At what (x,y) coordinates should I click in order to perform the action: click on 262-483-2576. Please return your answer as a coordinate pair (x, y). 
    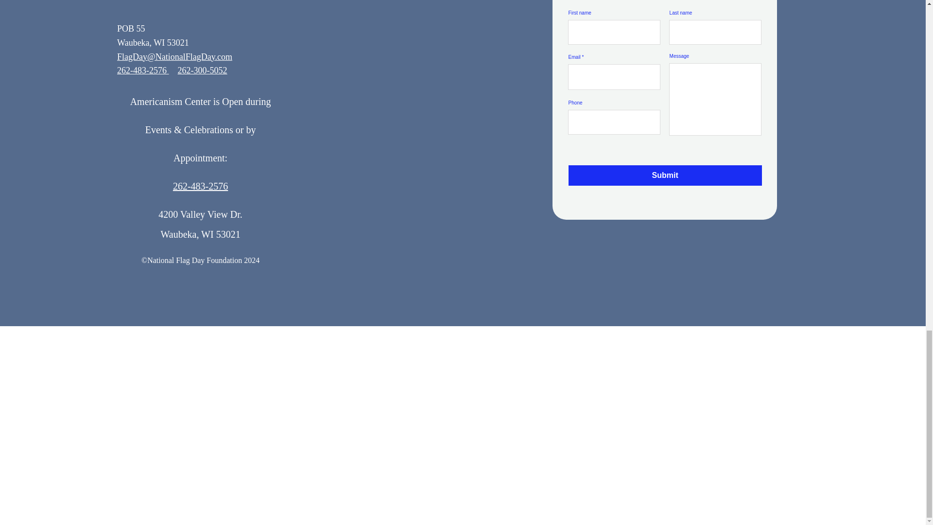
    Looking at the image, I should click on (143, 70).